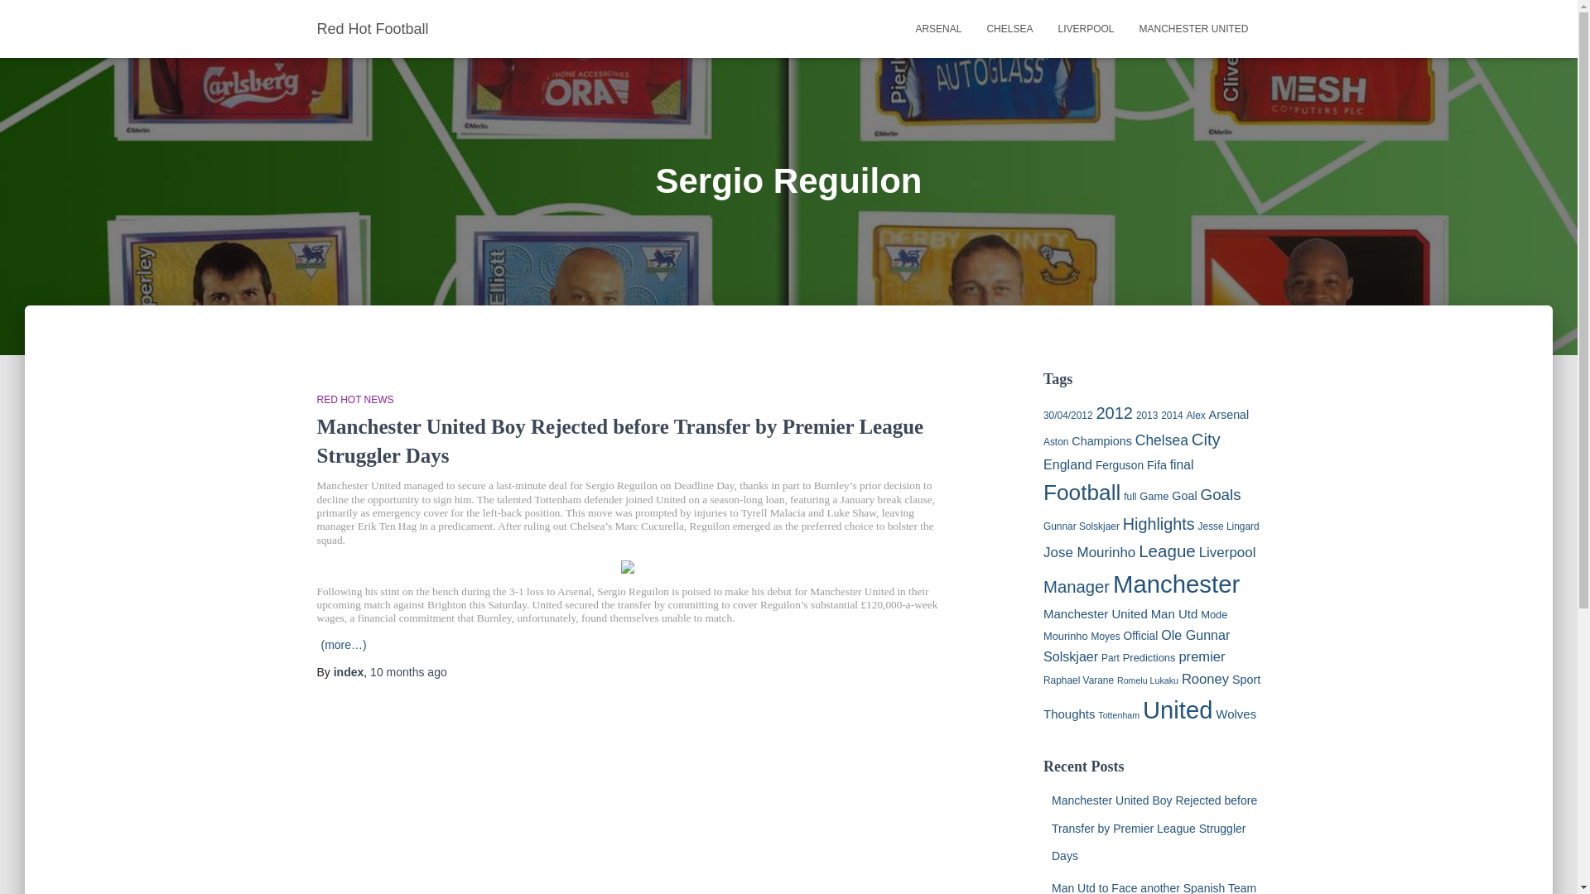 This screenshot has height=894, width=1590. I want to click on Aston, so click(1055, 442).